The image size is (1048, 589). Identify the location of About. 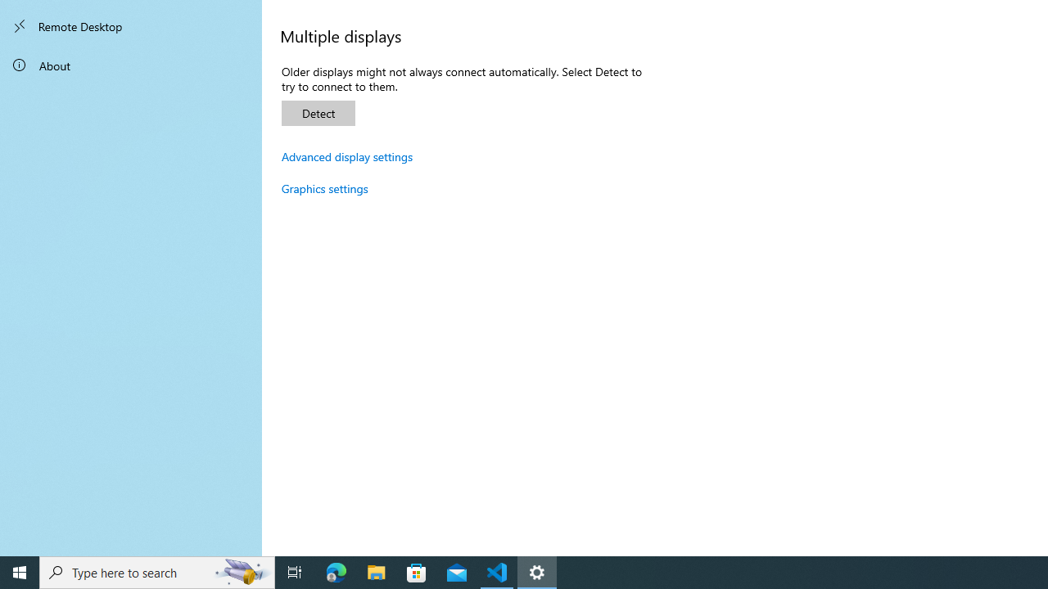
(131, 65).